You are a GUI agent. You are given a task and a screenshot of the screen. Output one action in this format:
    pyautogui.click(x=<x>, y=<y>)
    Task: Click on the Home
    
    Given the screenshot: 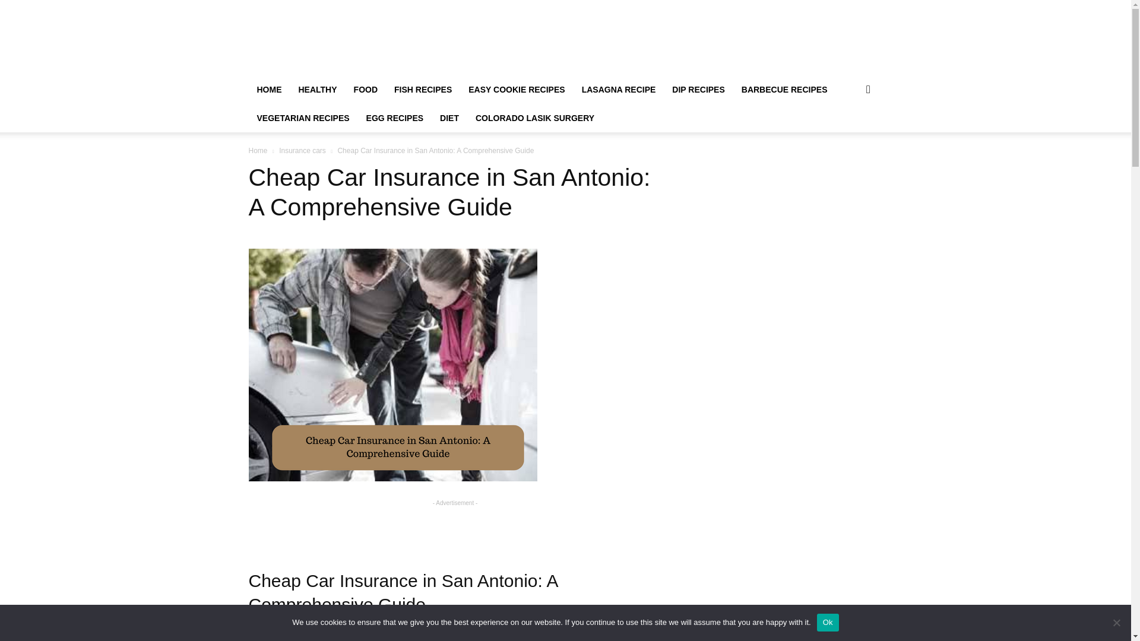 What is the action you would take?
    pyautogui.click(x=258, y=151)
    